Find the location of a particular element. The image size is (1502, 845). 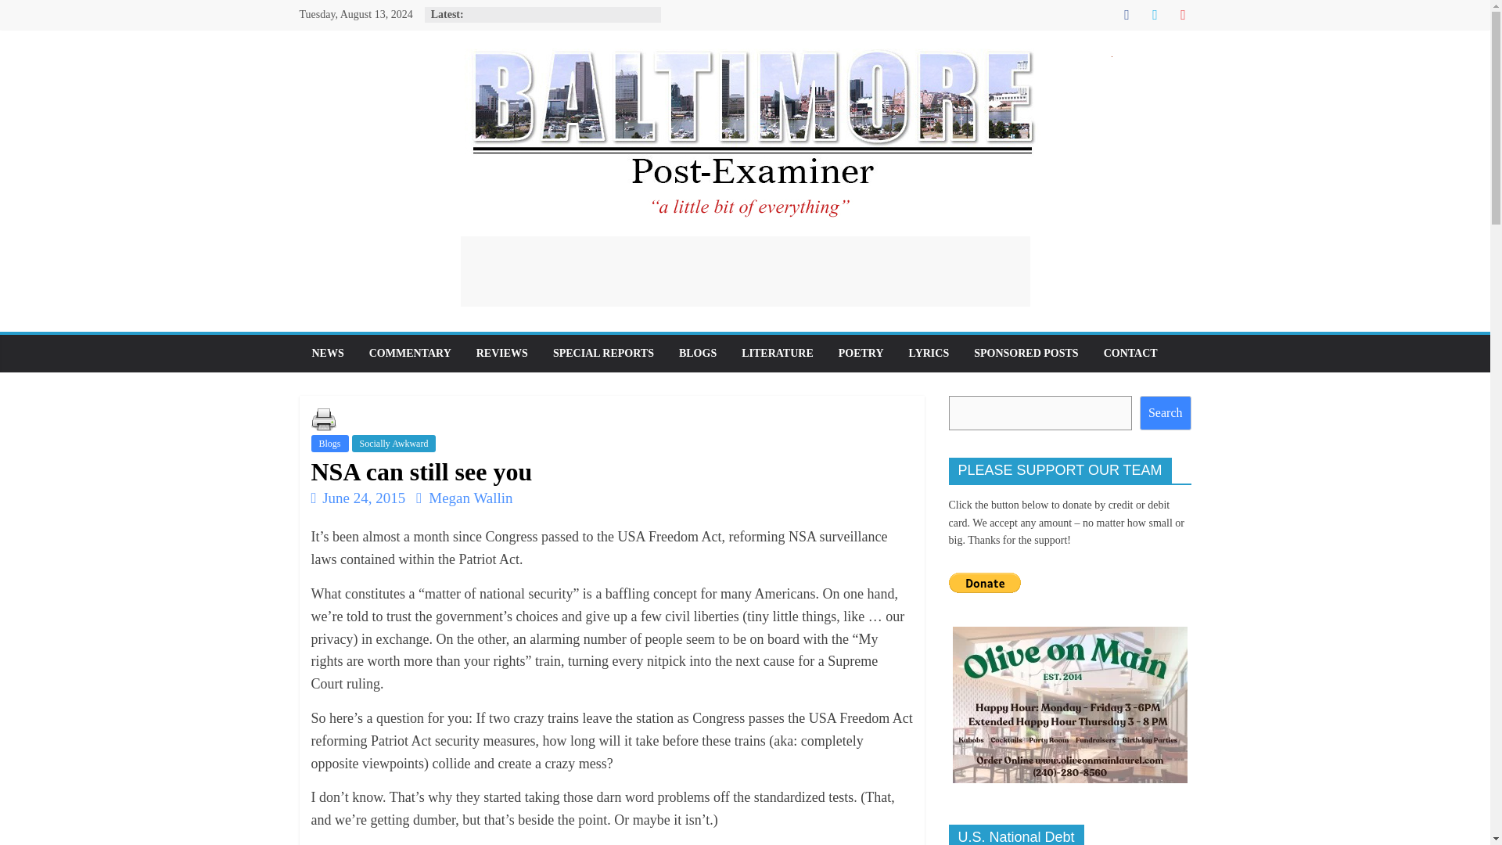

Blogs is located at coordinates (329, 443).